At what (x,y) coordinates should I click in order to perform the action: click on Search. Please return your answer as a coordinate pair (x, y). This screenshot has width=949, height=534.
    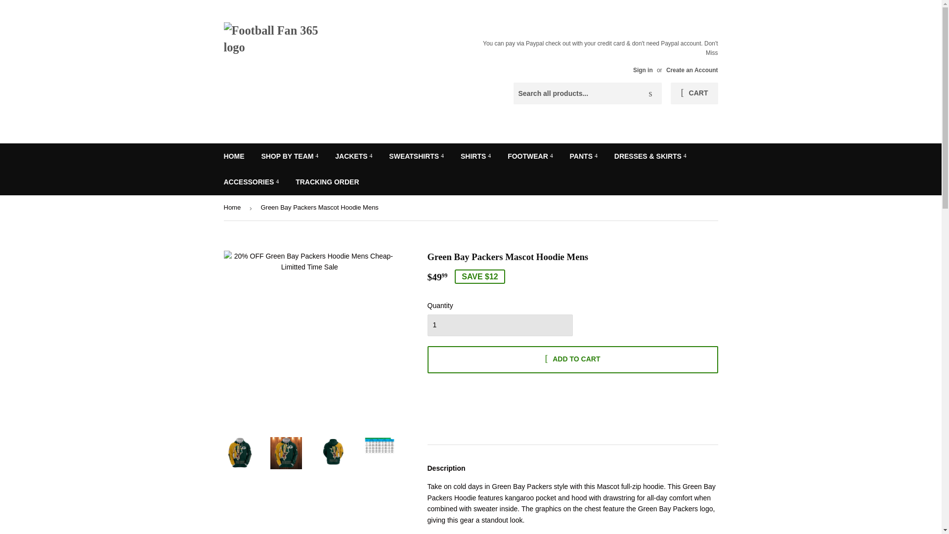
    Looking at the image, I should click on (650, 93).